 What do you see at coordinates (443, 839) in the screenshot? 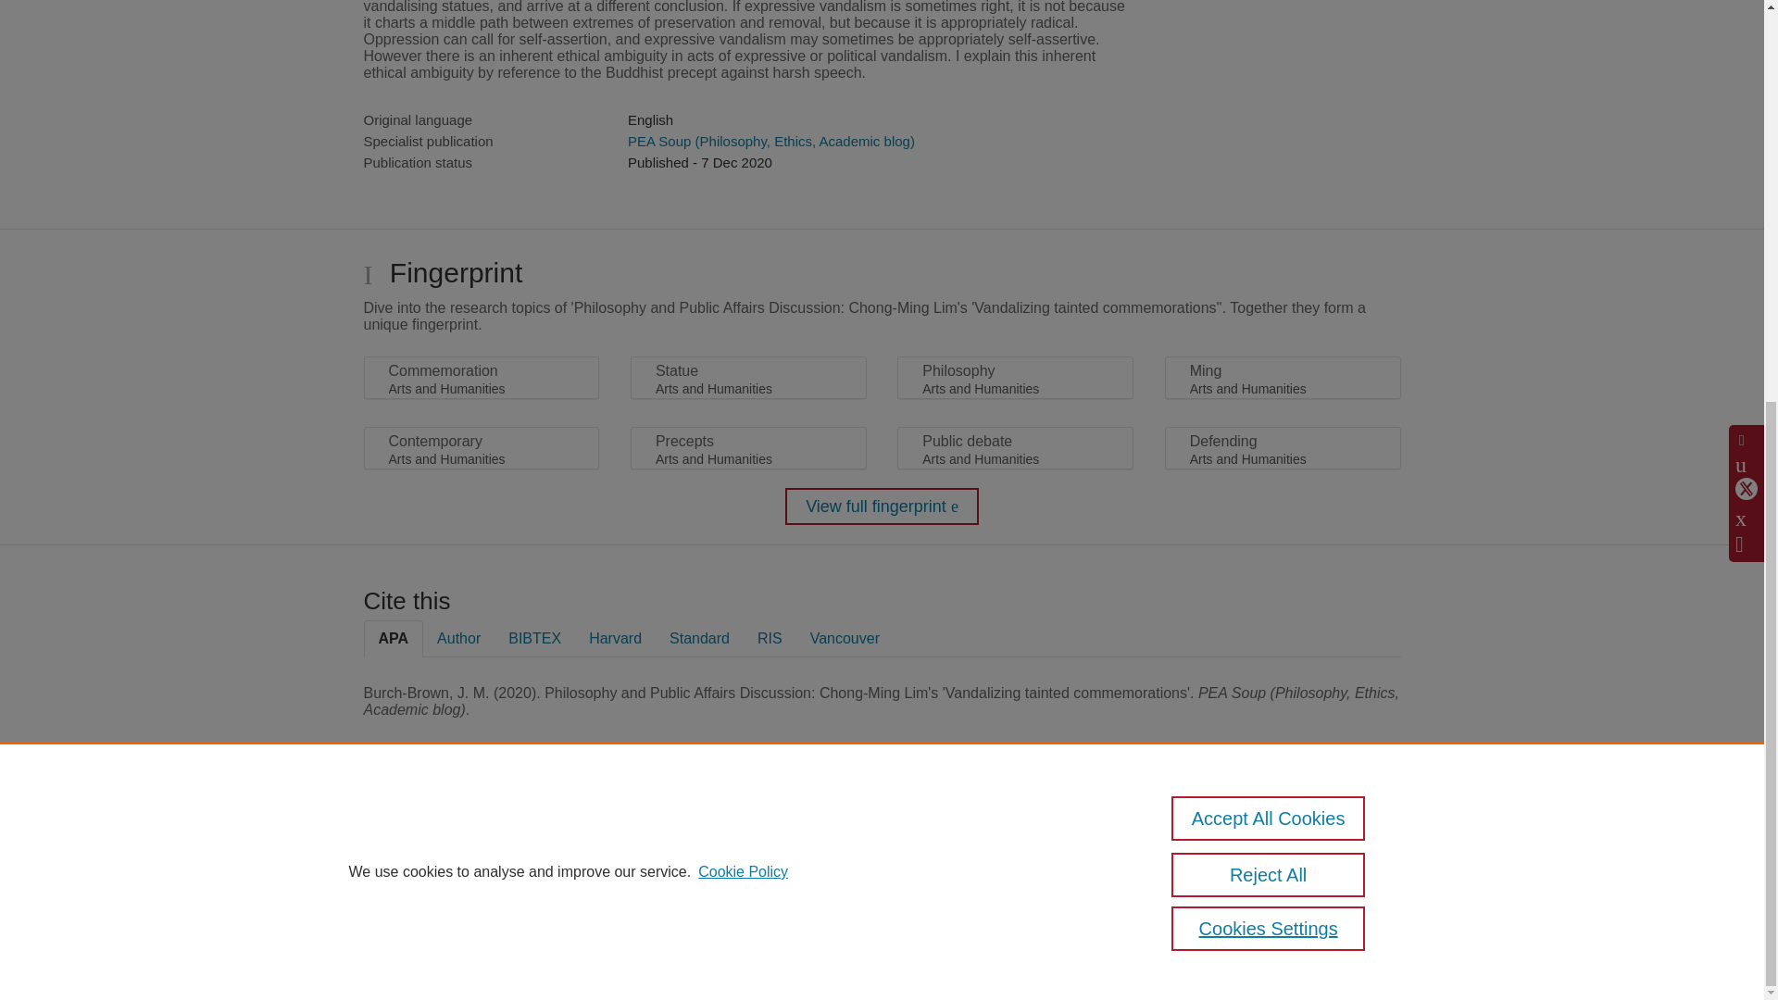
I see `Pure` at bounding box center [443, 839].